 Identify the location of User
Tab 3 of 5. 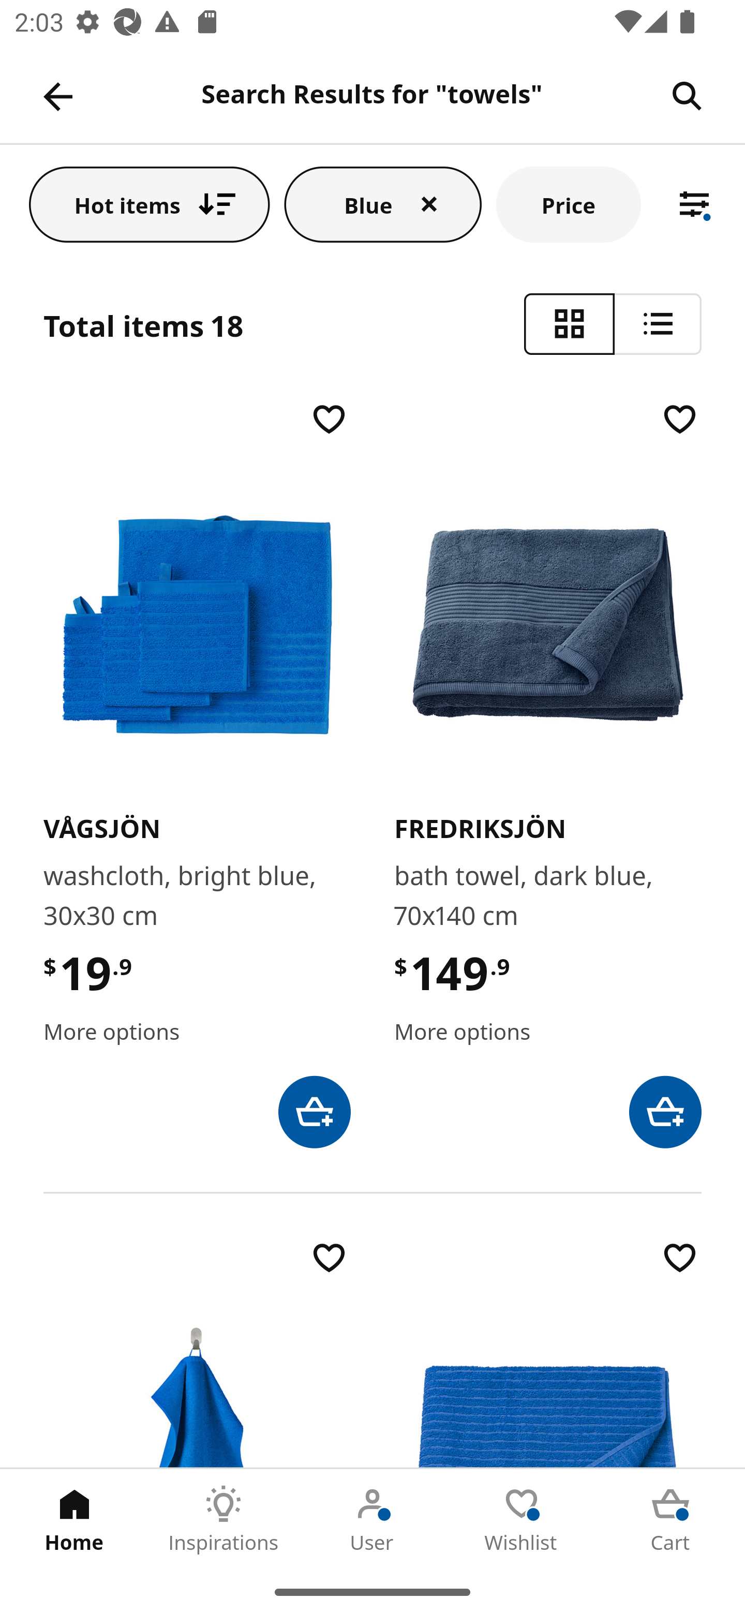
(373, 1519).